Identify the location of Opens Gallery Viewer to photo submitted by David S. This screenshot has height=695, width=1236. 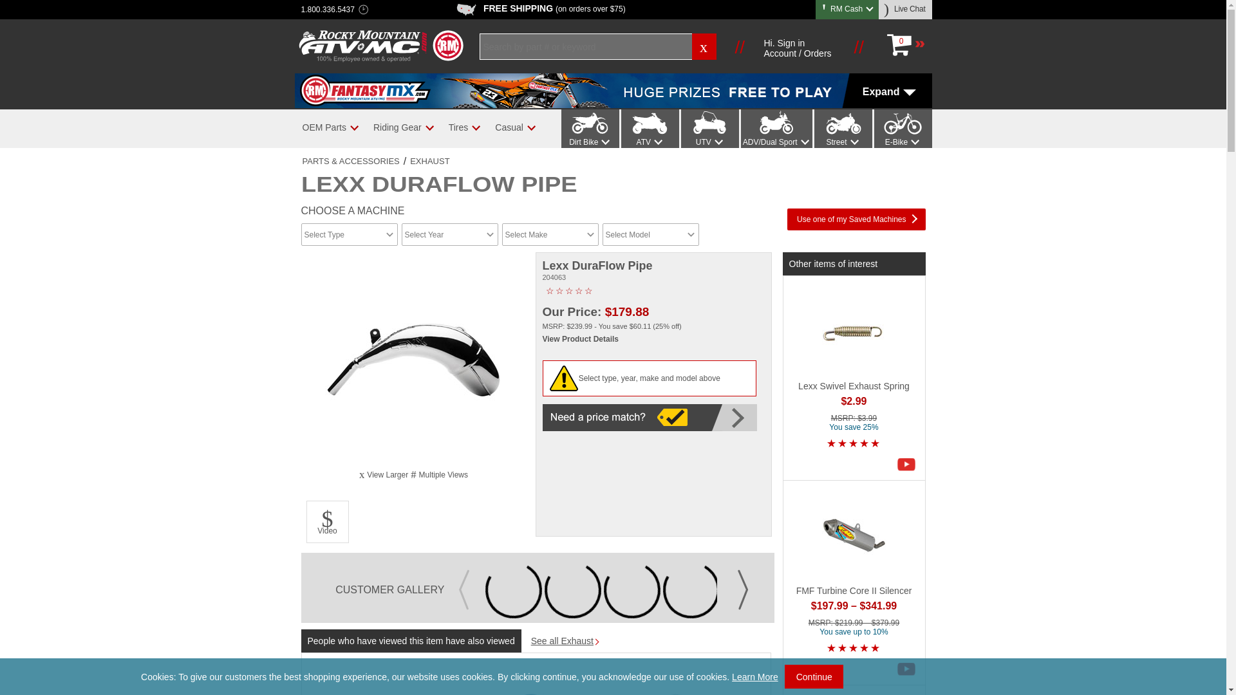
(514, 589).